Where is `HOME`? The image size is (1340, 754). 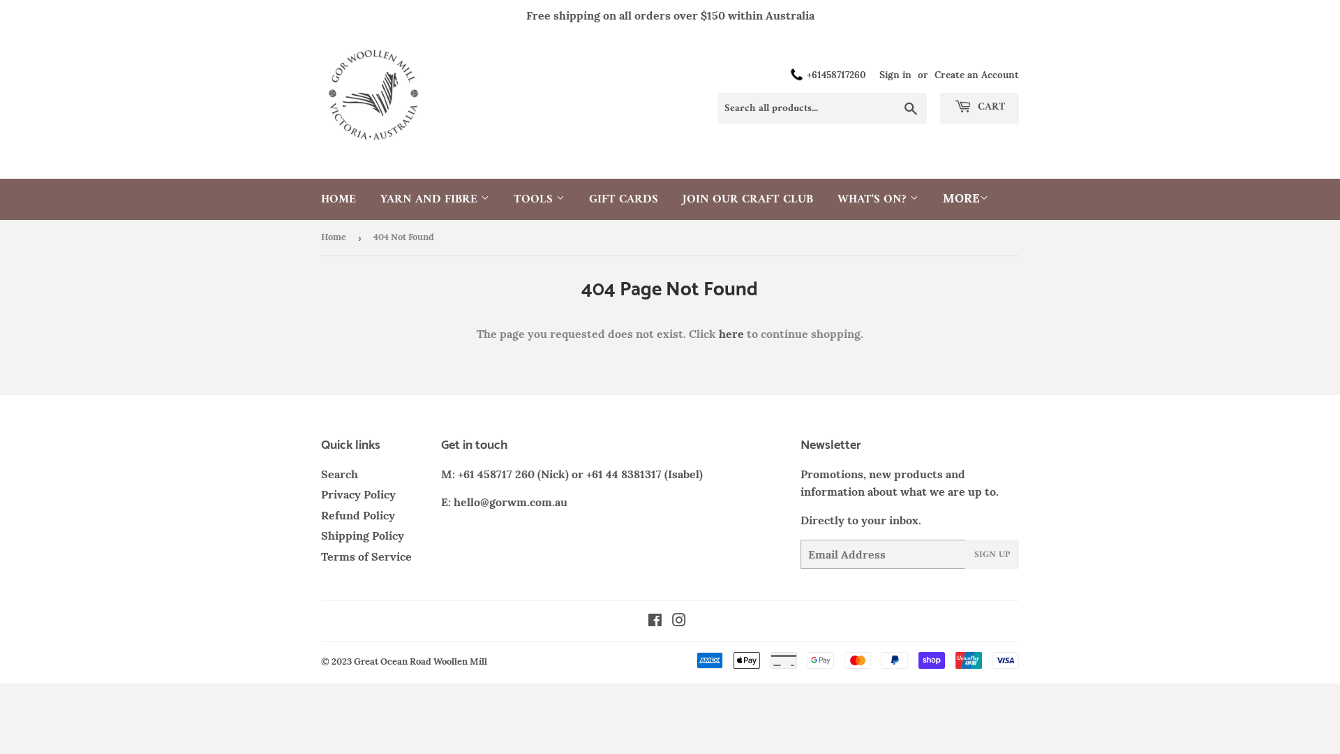 HOME is located at coordinates (338, 200).